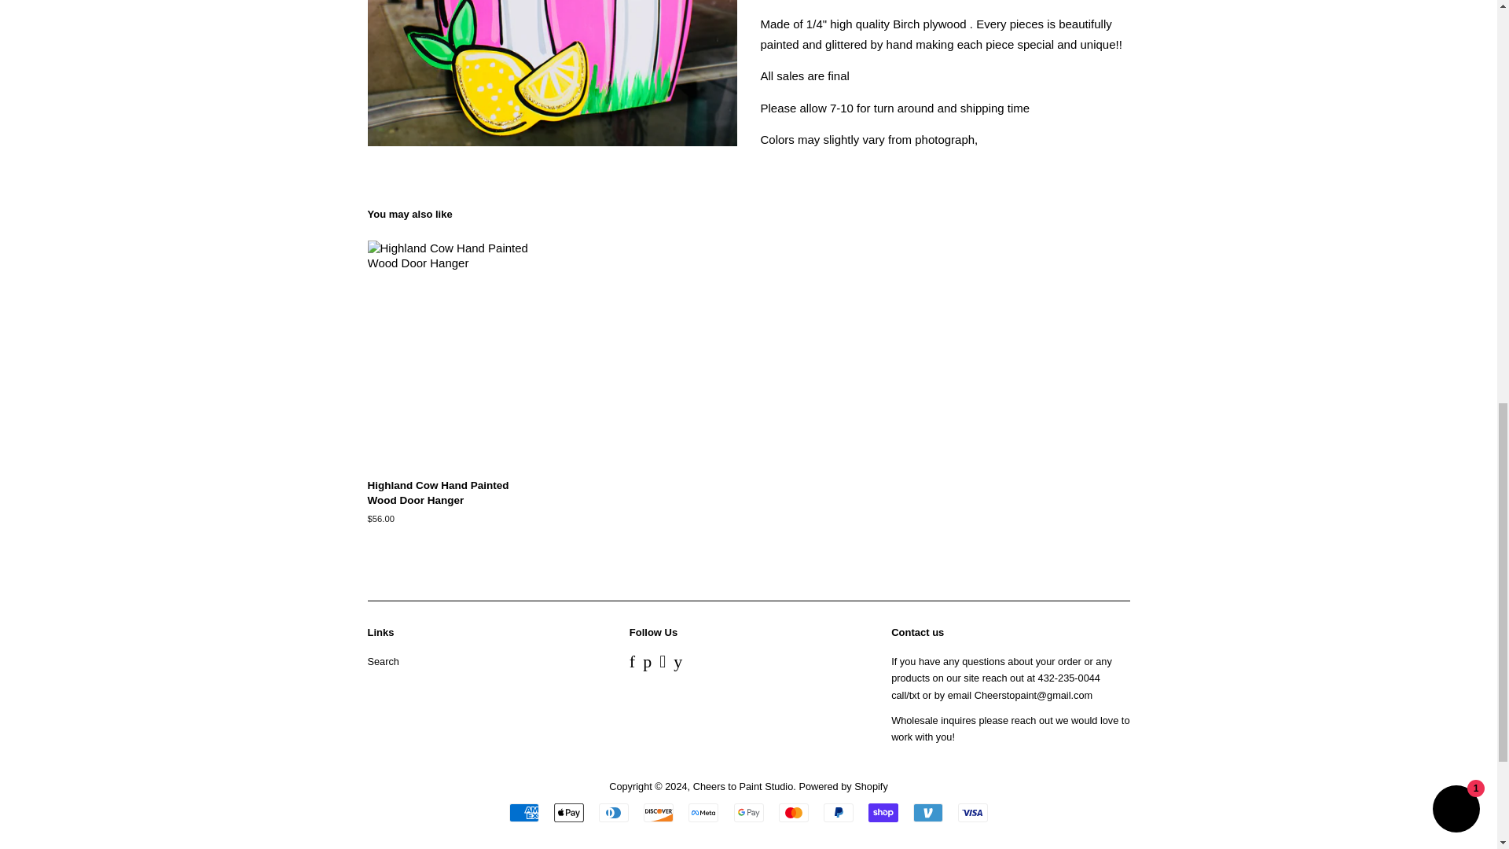  What do you see at coordinates (569, 813) in the screenshot?
I see `Apple Pay` at bounding box center [569, 813].